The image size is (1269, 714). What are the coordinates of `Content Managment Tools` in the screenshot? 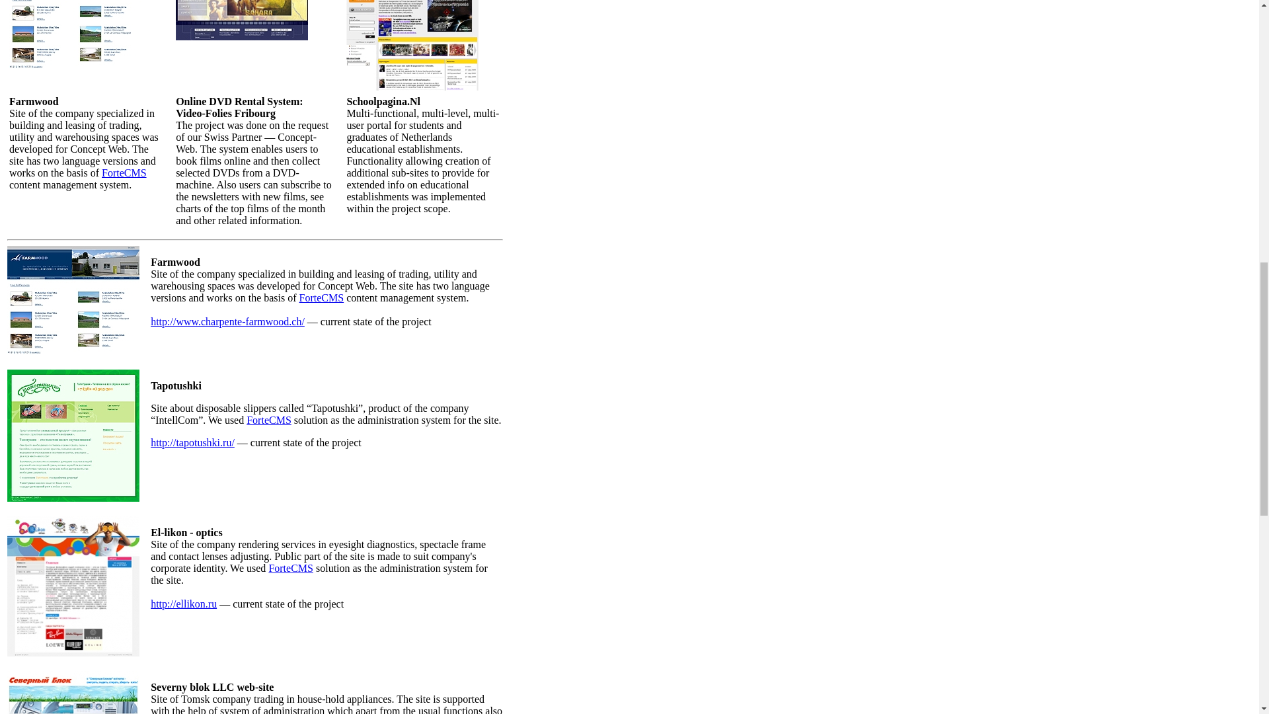 It's located at (291, 569).